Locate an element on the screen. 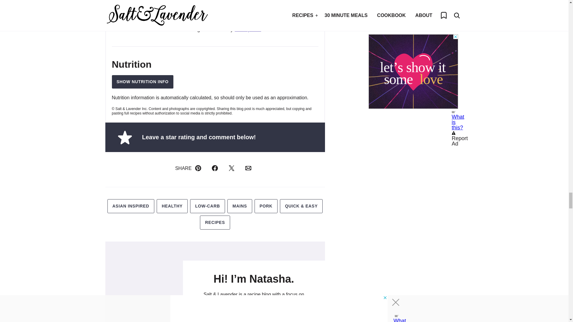 Image resolution: width=573 pixels, height=322 pixels. Share on Twitter is located at coordinates (232, 168).